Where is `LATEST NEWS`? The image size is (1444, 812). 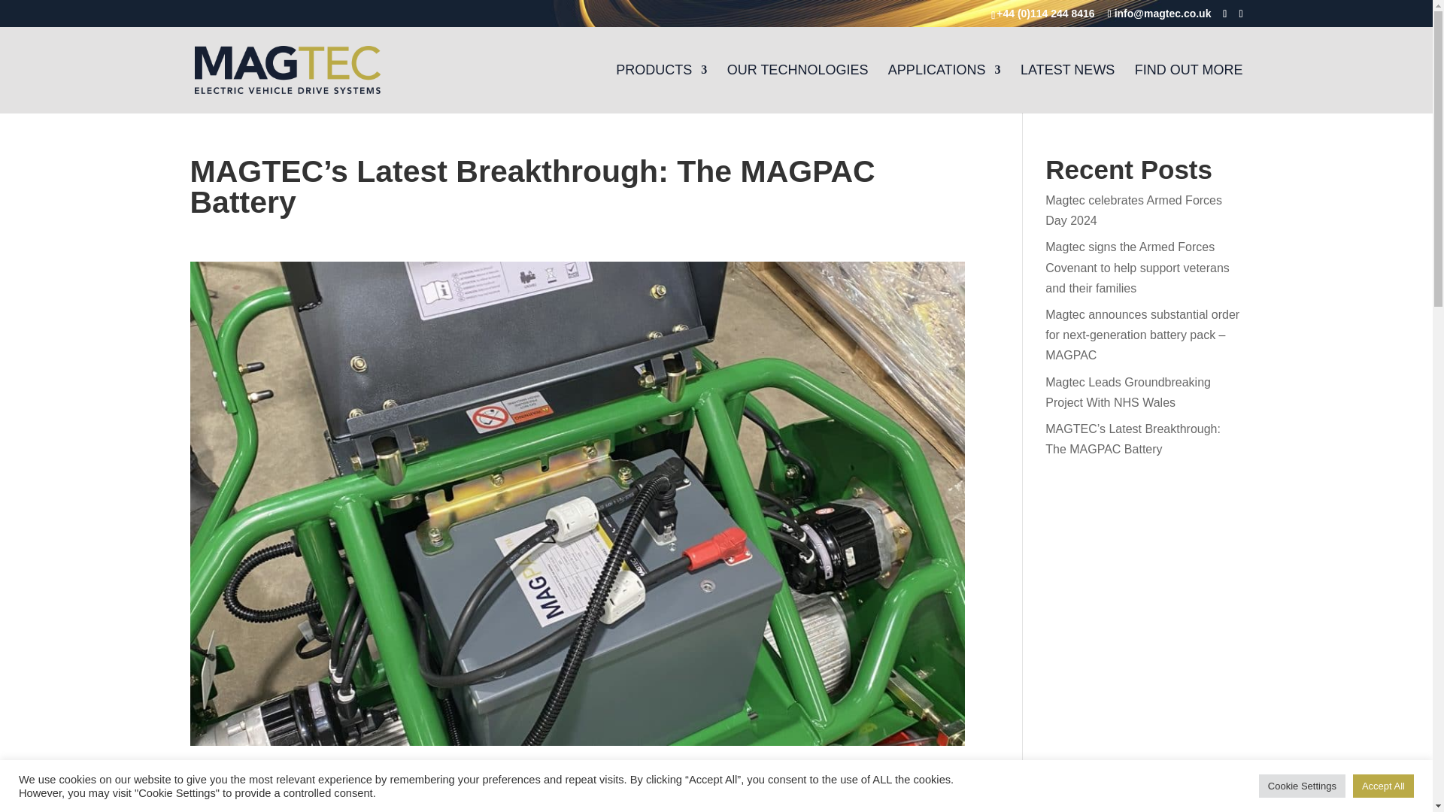
LATEST NEWS is located at coordinates (1068, 89).